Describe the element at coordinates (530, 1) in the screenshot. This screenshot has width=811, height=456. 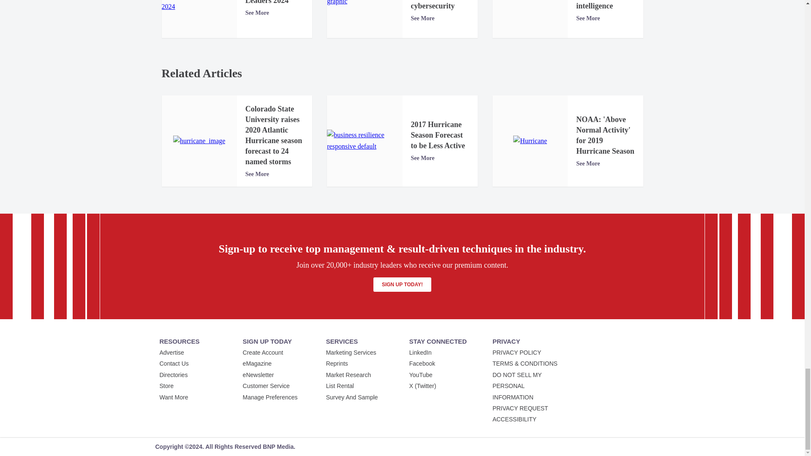
I see `cyber brain` at that location.